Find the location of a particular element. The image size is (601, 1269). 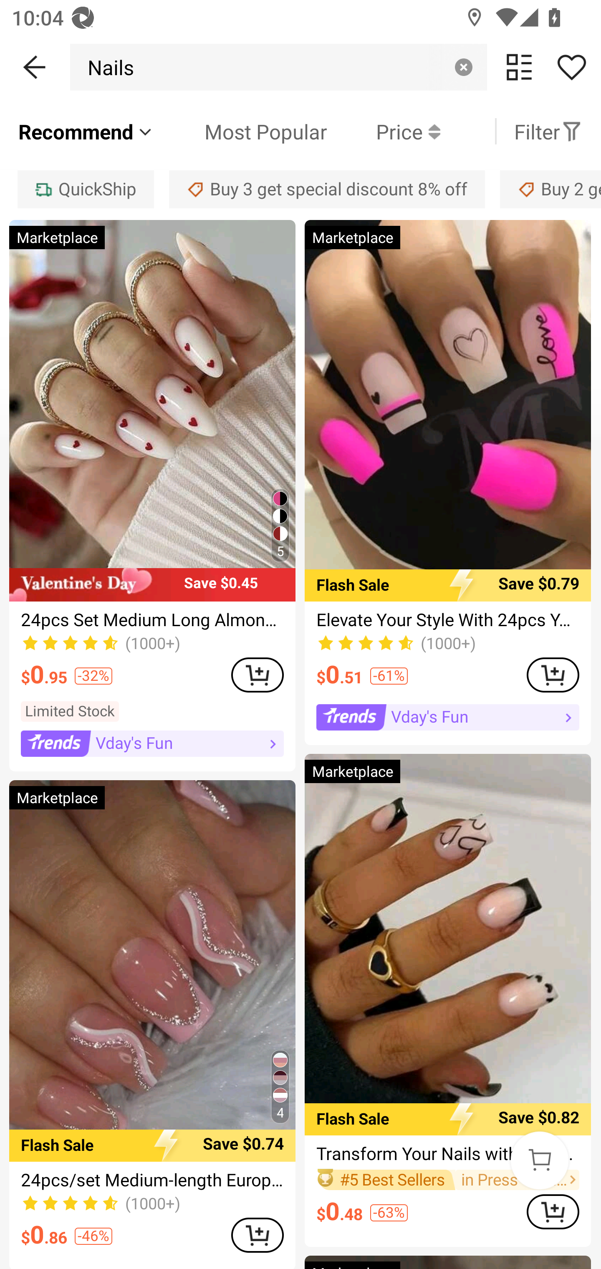

Buy 2 get special discount 30% off is located at coordinates (550, 189).